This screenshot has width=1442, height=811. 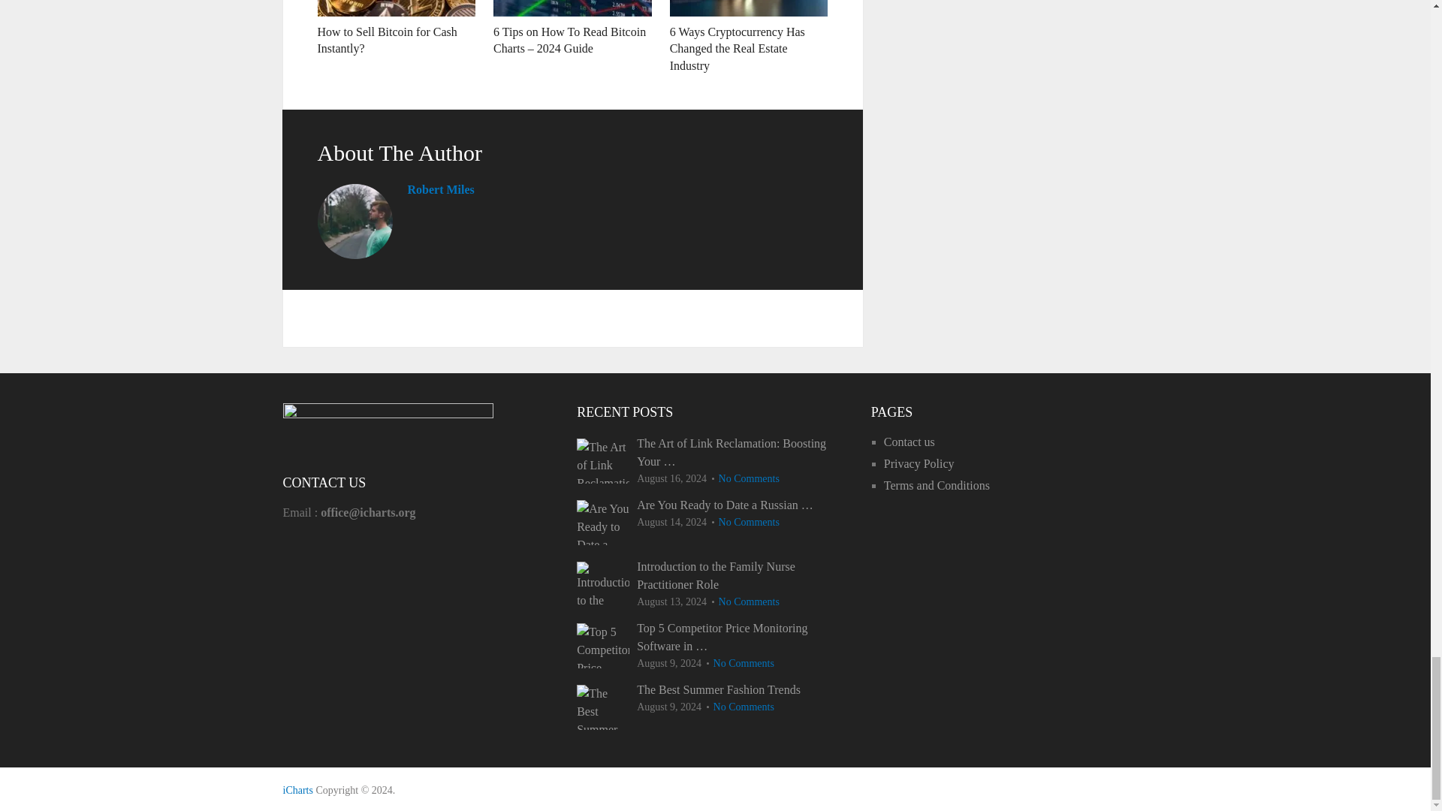 I want to click on The Art of Link Reclamation: Boosting Your SEO Strategy, so click(x=715, y=452).